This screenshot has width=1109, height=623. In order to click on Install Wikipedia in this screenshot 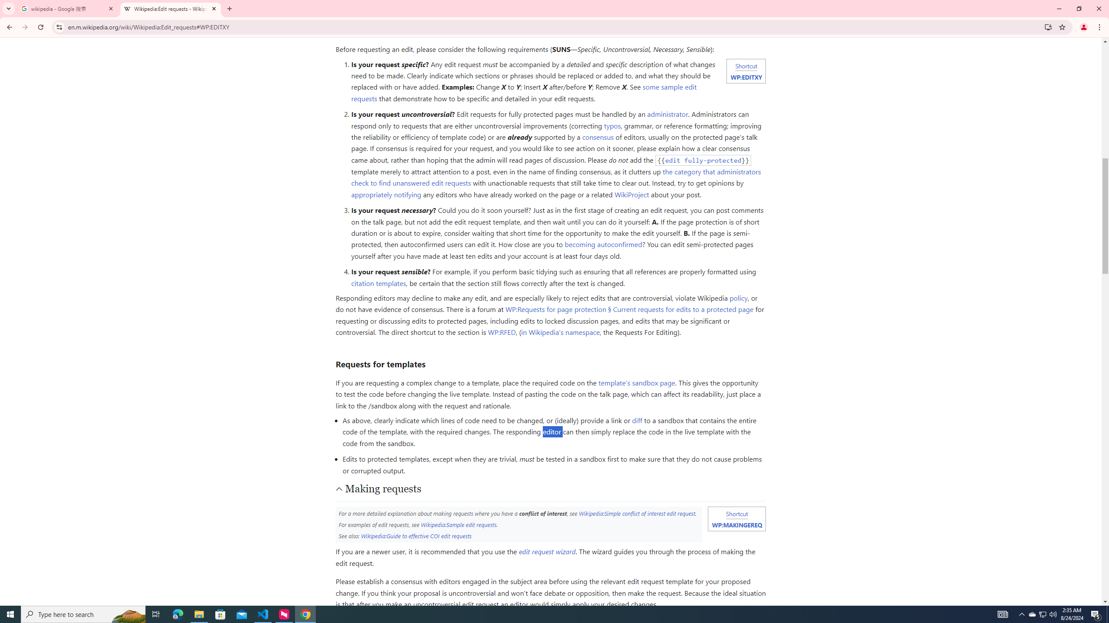, I will do `click(1048, 27)`.